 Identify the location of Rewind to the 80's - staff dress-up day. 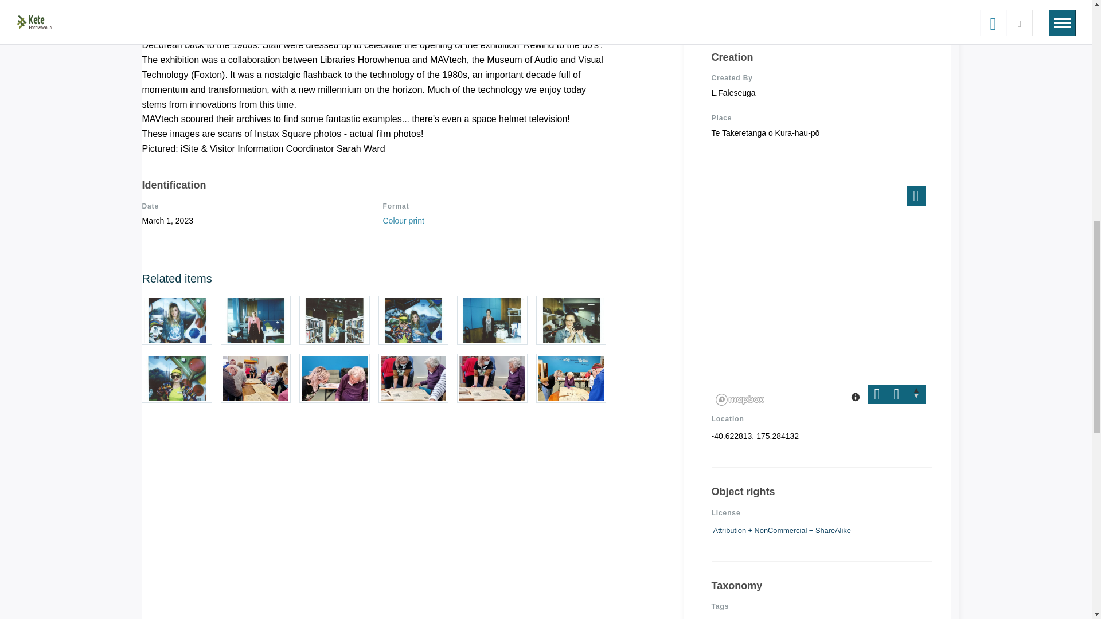
(177, 320).